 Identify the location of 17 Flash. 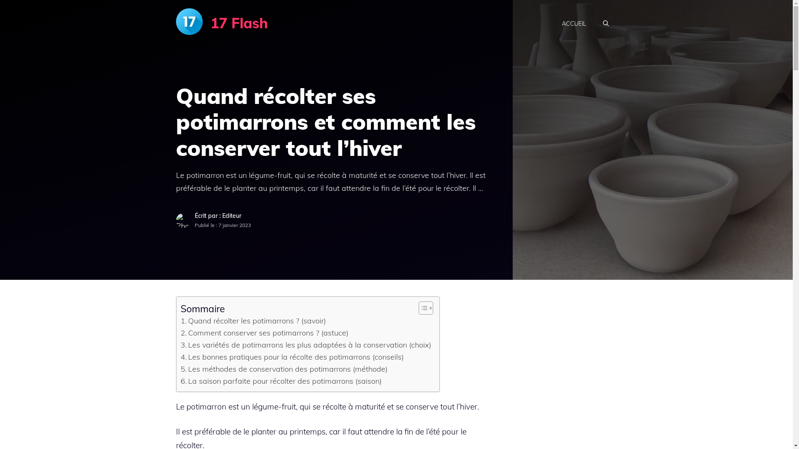
(239, 23).